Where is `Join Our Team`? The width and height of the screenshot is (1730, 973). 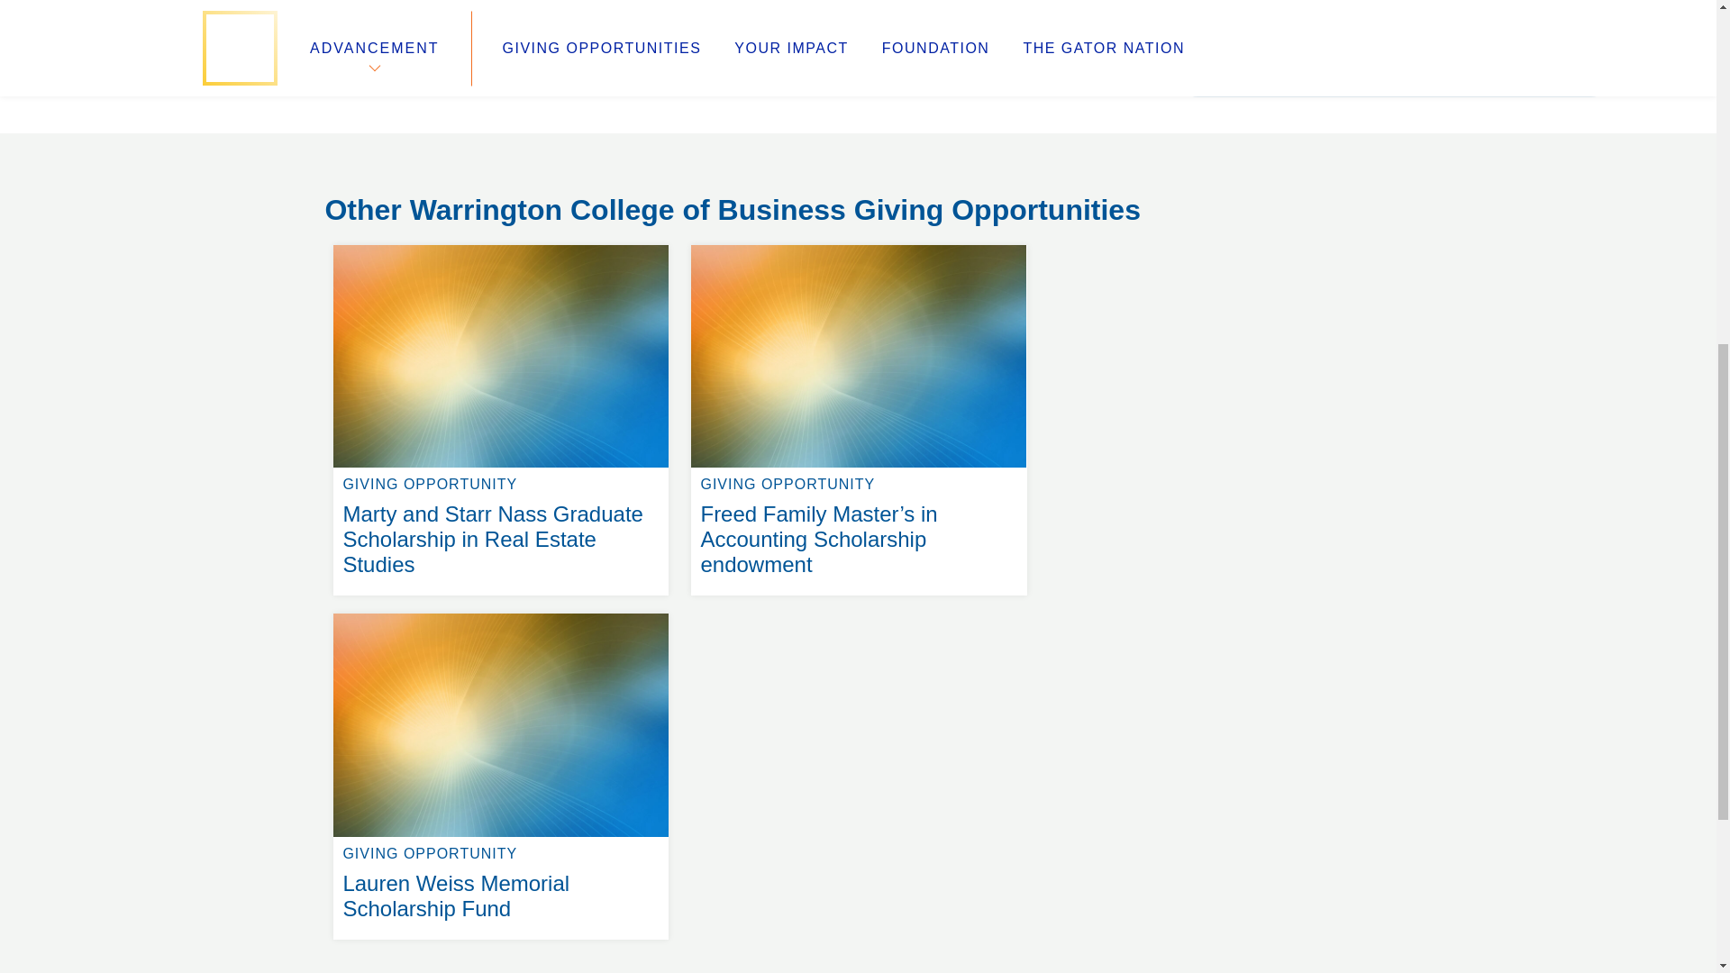
Join Our Team is located at coordinates (377, 119).